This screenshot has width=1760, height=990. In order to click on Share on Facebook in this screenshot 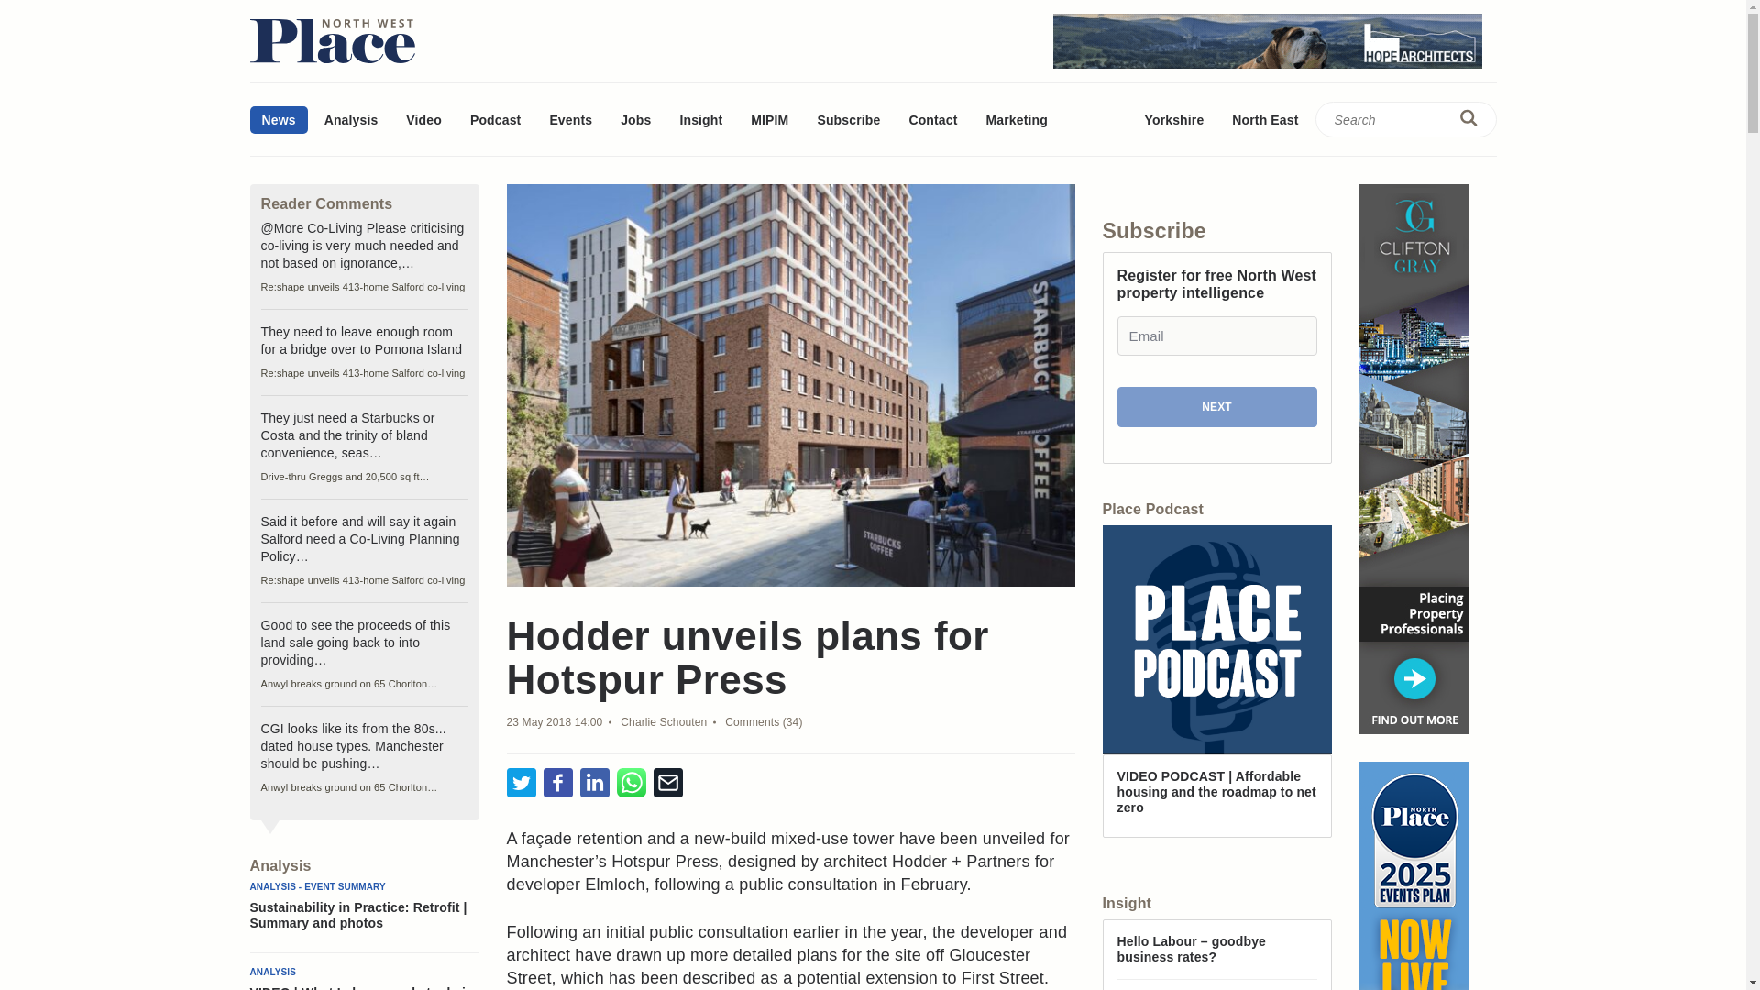, I will do `click(557, 784)`.